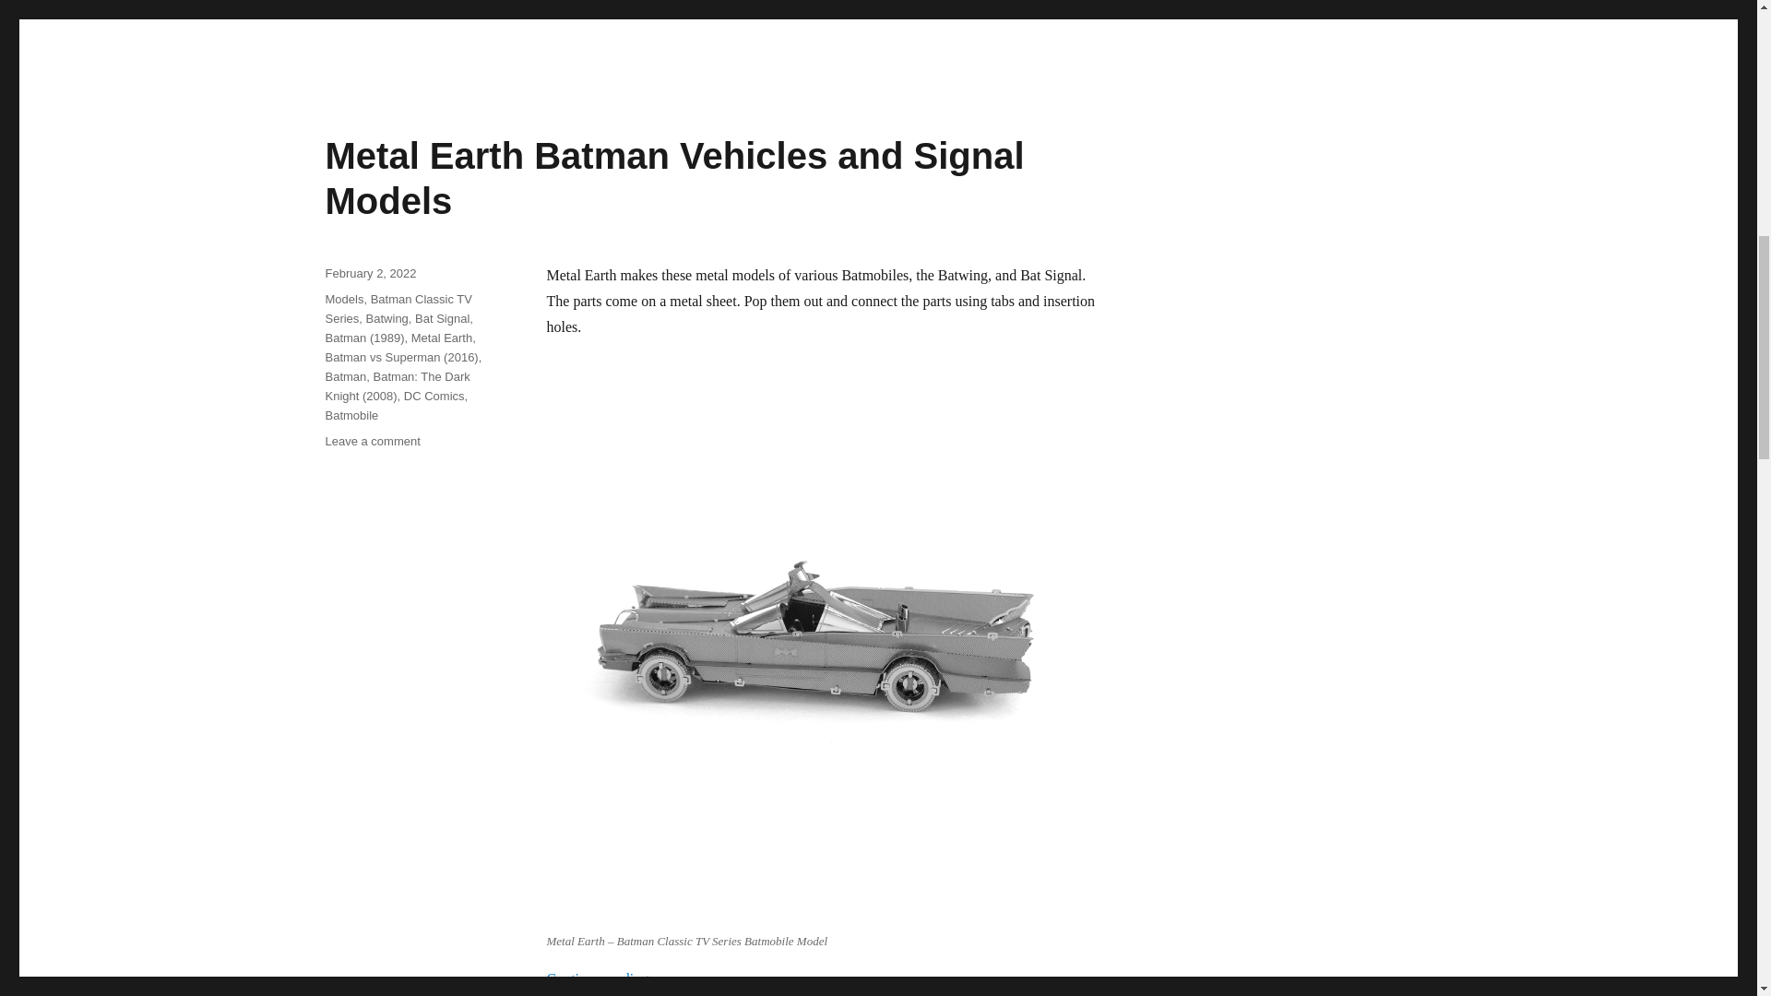 The width and height of the screenshot is (1771, 996). What do you see at coordinates (397, 309) in the screenshot?
I see `Batman Classic TV Series` at bounding box center [397, 309].